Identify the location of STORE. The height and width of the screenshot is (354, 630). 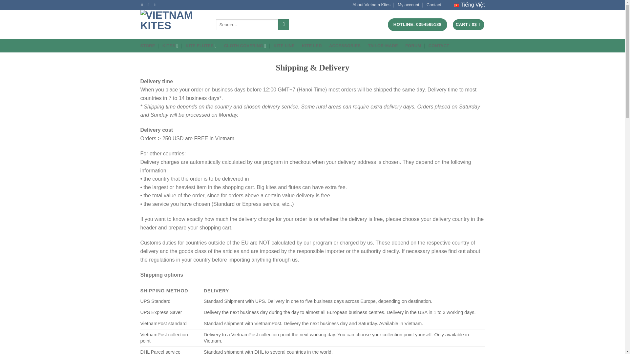
(148, 46).